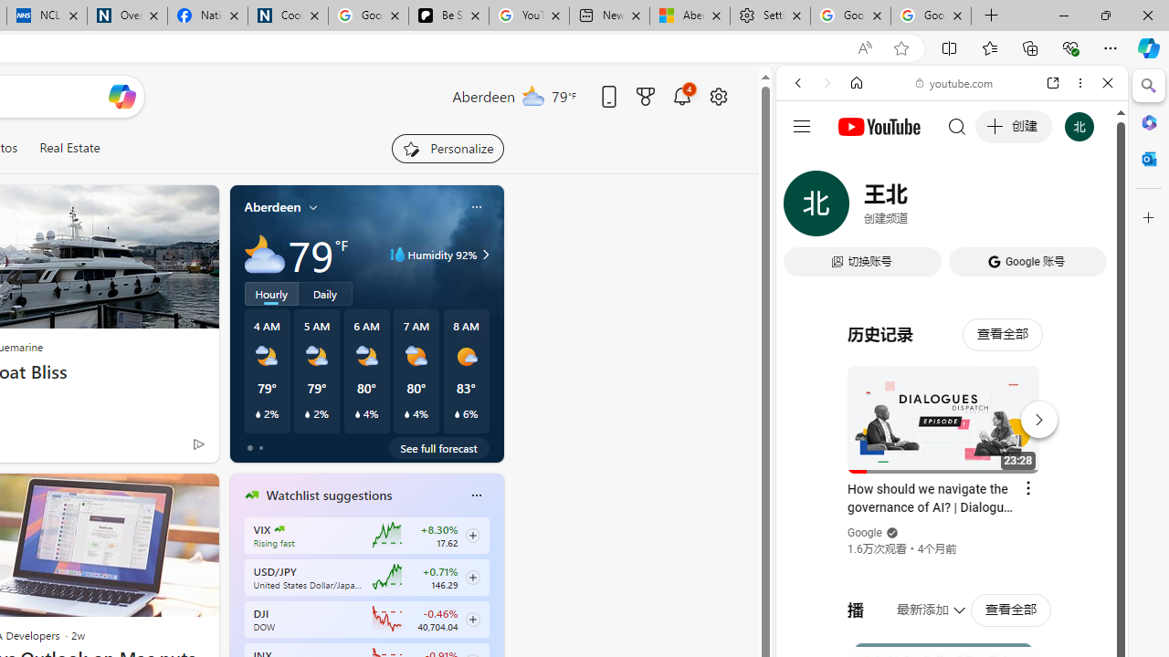 The image size is (1169, 657). I want to click on Aberdeen, Hong Kong SAR hourly forecast | Microsoft Weather, so click(689, 16).